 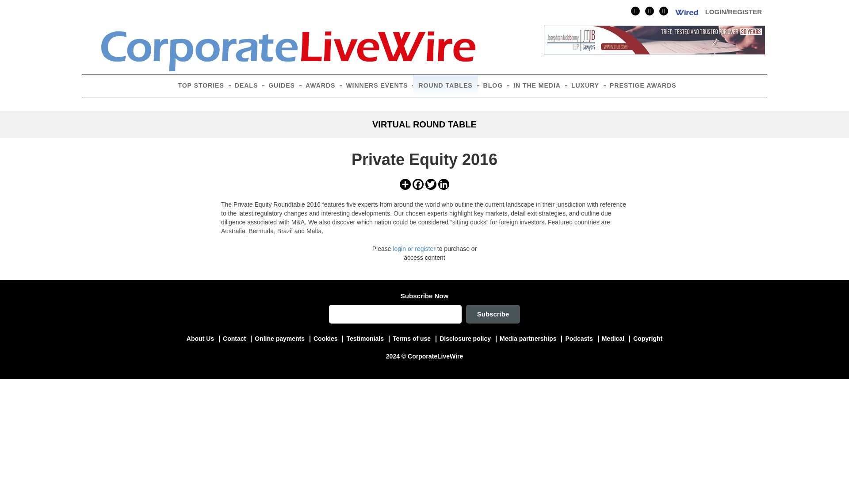 I want to click on TOP STORIES, so click(x=201, y=86).